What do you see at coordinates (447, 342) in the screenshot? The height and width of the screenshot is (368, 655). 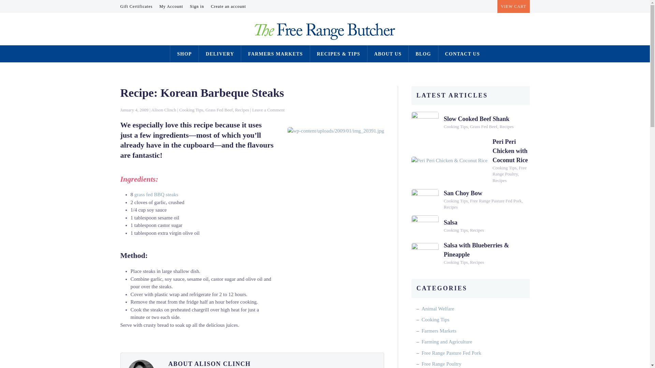 I see `Farming and Agriculture` at bounding box center [447, 342].